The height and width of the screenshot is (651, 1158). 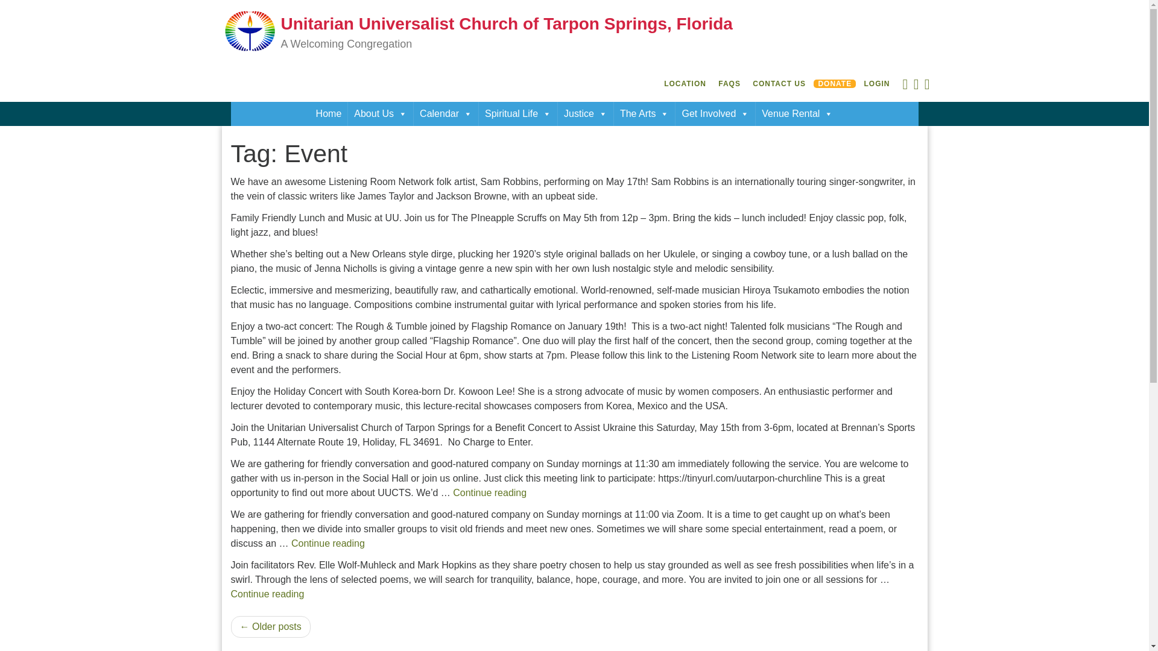 I want to click on INSTAGRAM, so click(x=926, y=87).